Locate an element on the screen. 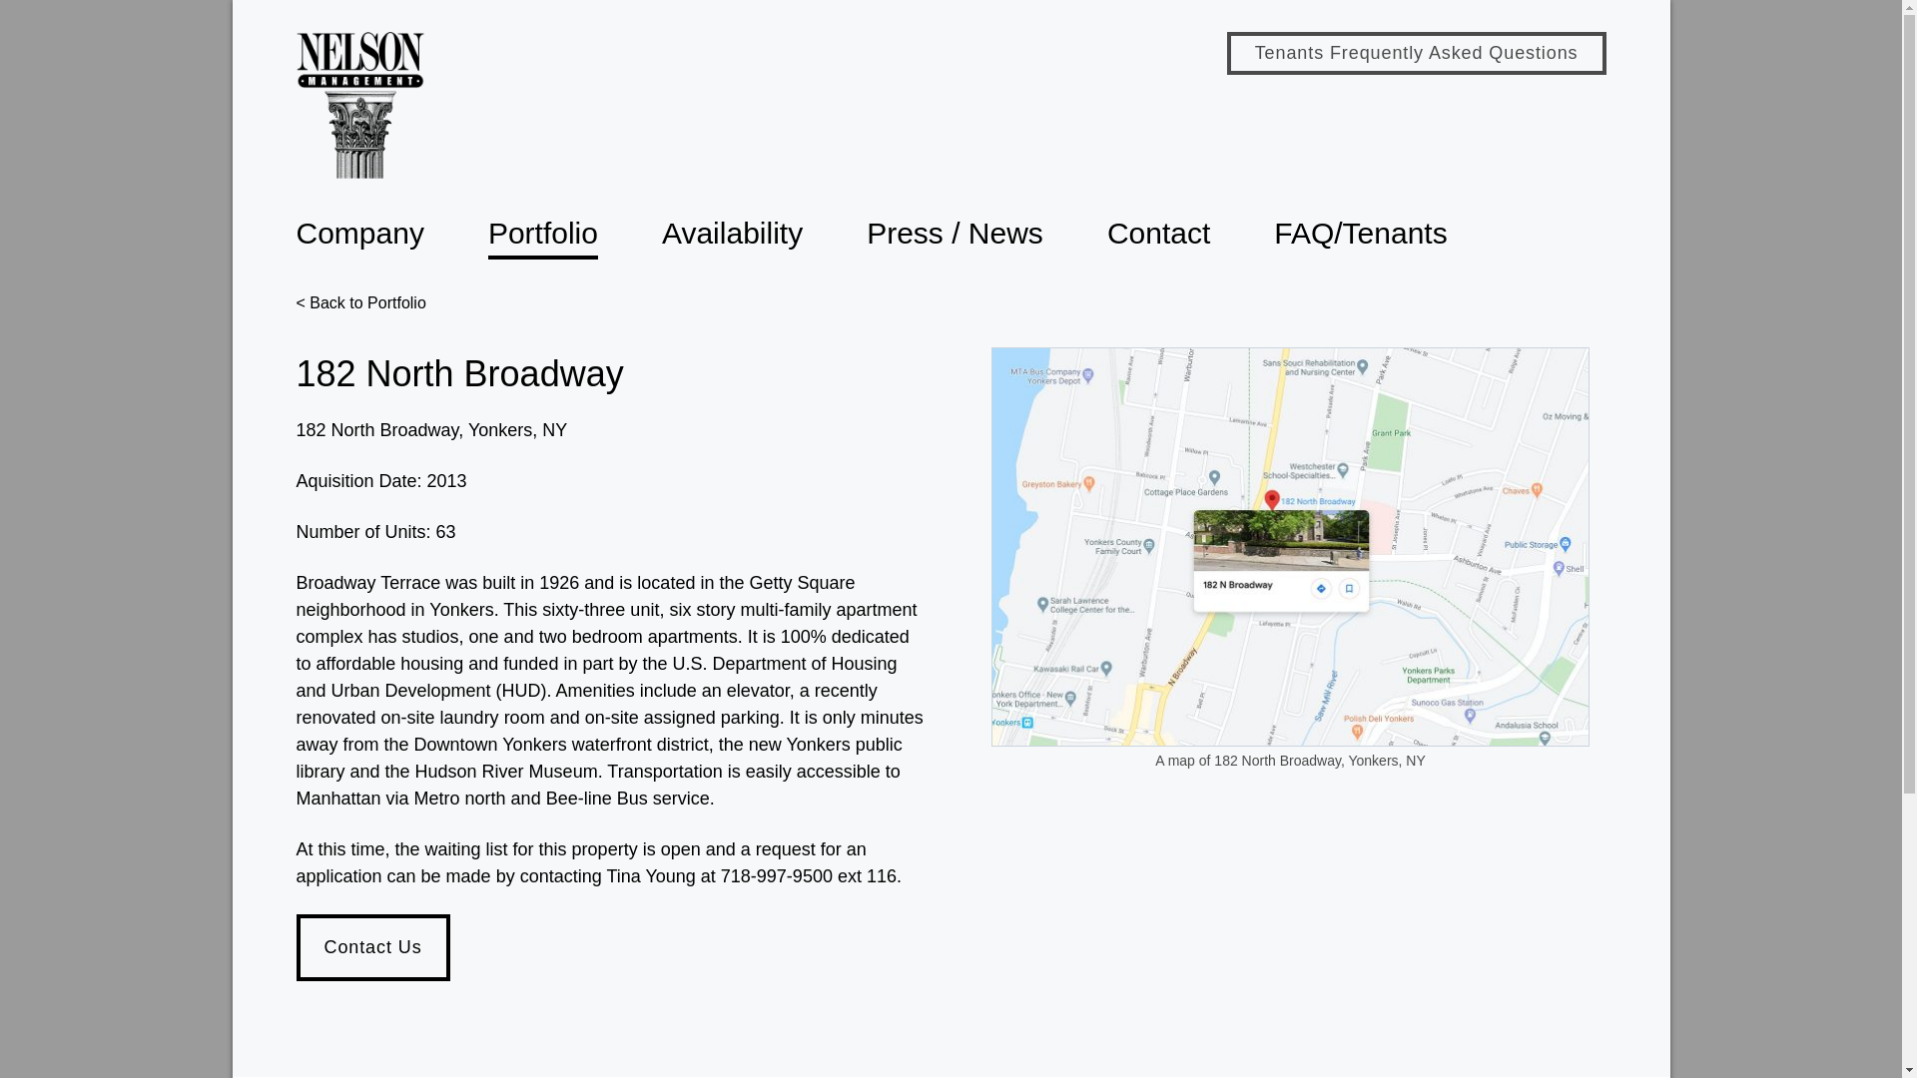  Tenants Frequently Asked Questions is located at coordinates (1416, 53).